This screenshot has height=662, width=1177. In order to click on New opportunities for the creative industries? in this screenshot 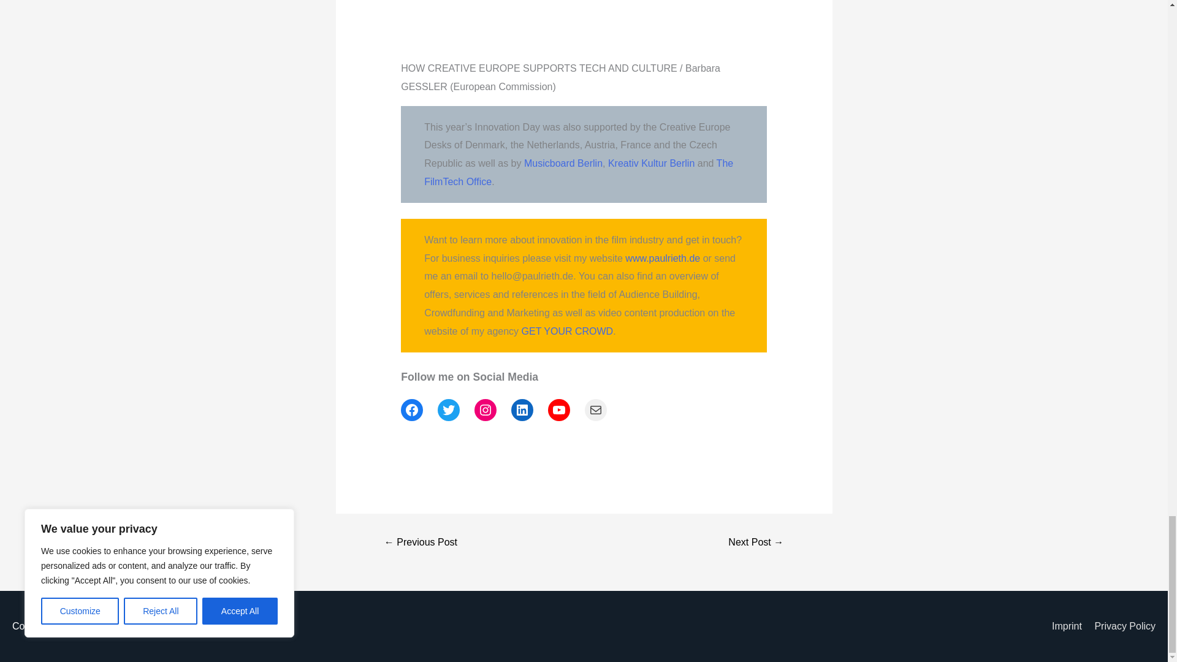, I will do `click(755, 542)`.